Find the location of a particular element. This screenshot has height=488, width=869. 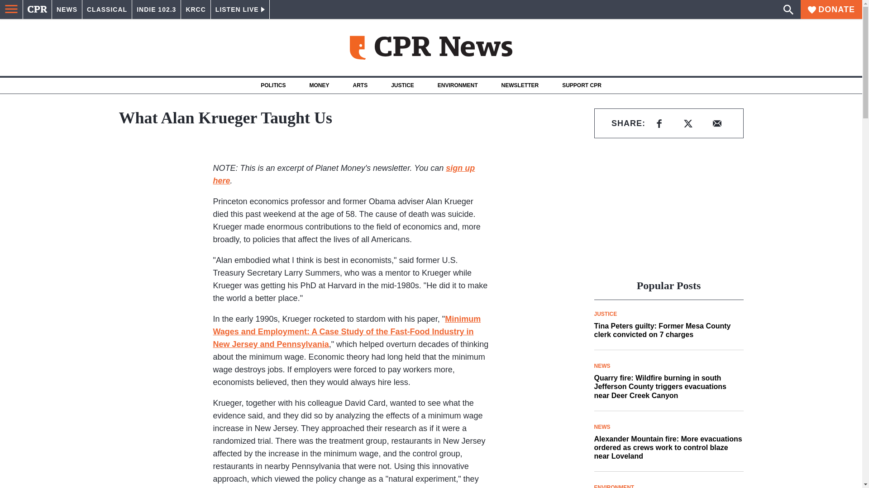

KRCC is located at coordinates (196, 9).